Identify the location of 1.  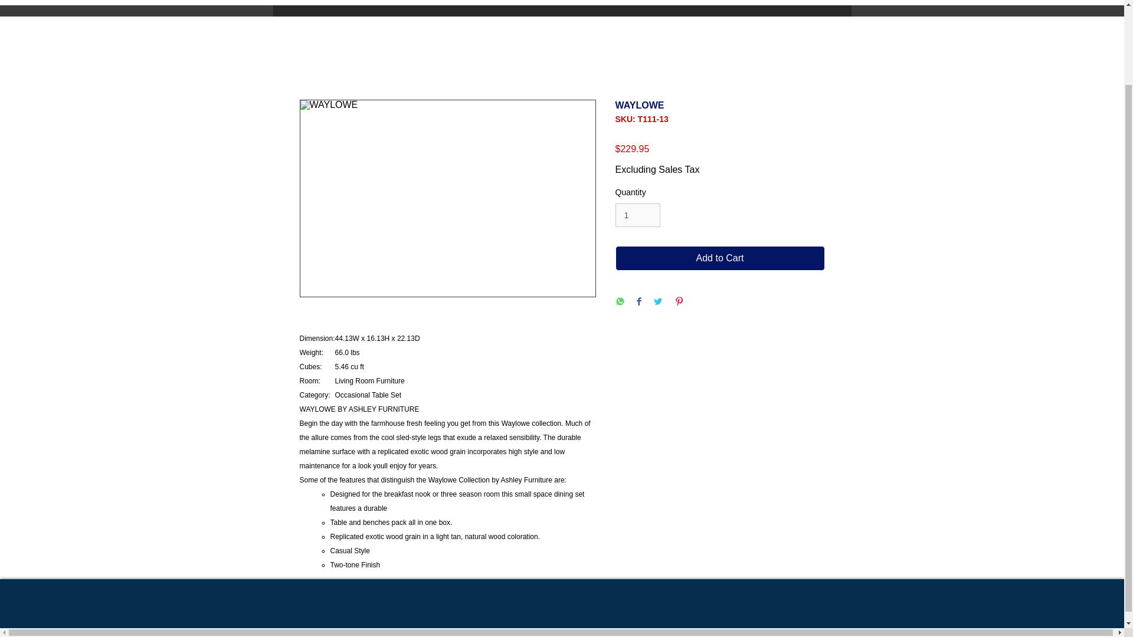
(637, 215).